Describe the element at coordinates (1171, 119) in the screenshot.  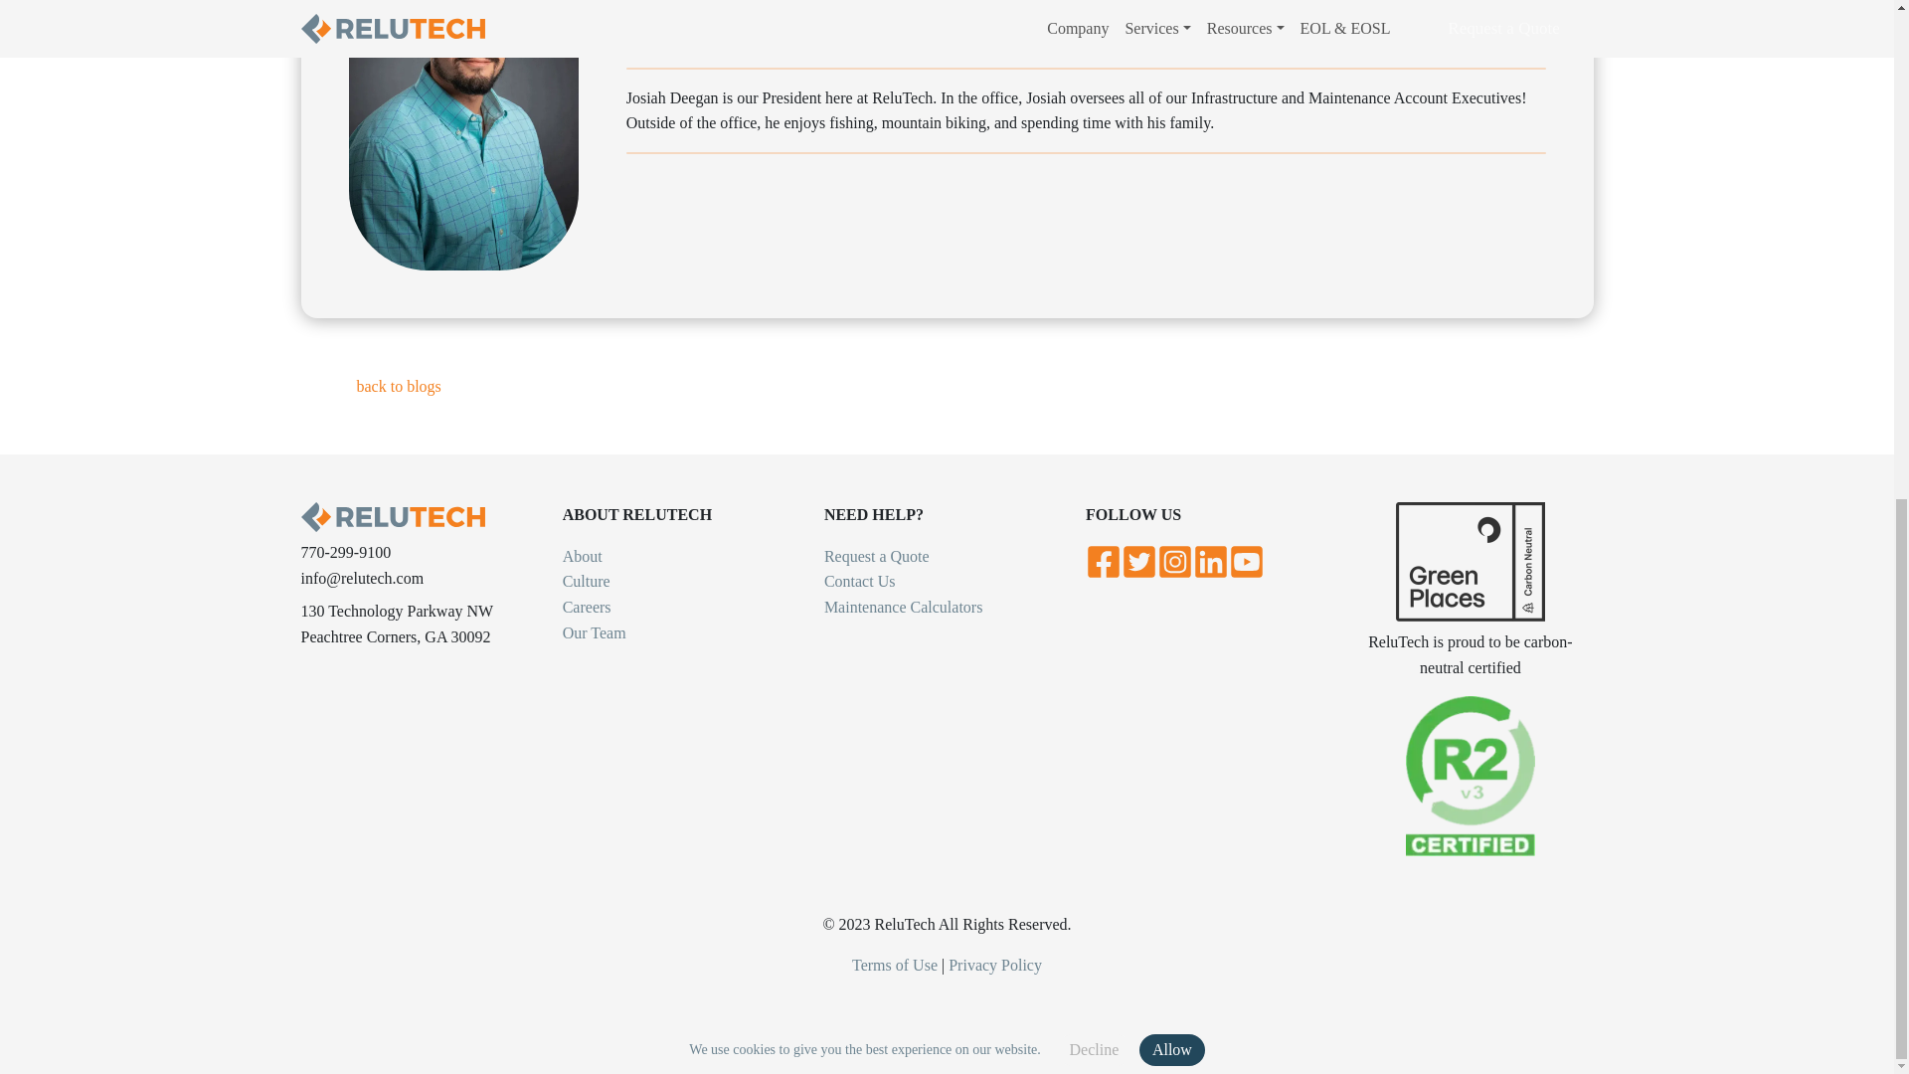
I see `Allow` at that location.